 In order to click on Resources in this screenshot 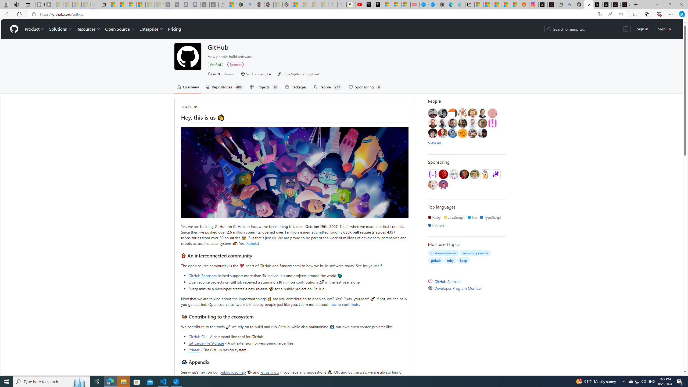, I will do `click(89, 29)`.